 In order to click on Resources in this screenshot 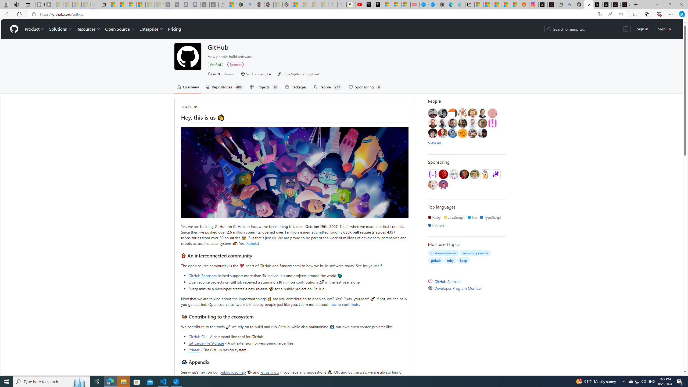, I will do `click(89, 29)`.